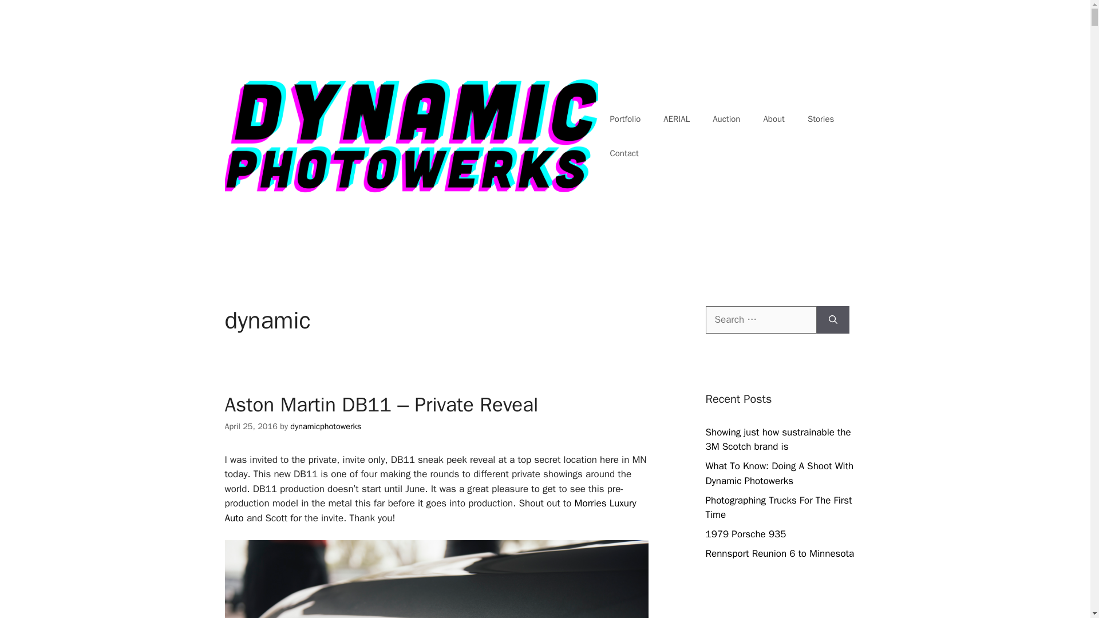  What do you see at coordinates (761, 319) in the screenshot?
I see `Search for:` at bounding box center [761, 319].